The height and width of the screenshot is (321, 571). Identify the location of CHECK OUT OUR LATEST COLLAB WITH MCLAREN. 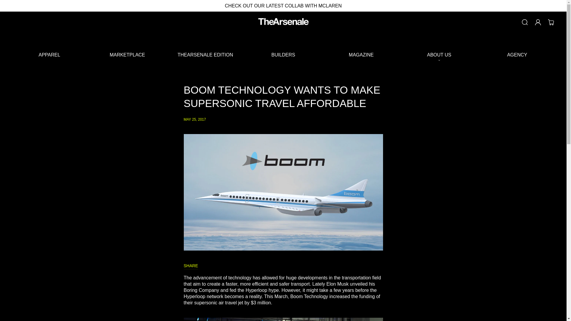
(283, 6).